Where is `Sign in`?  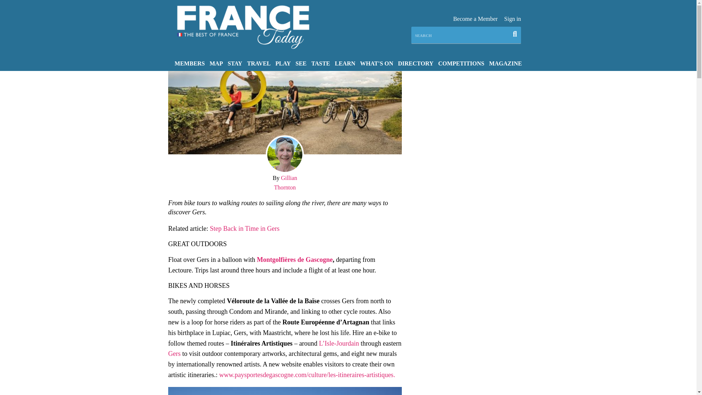
Sign in is located at coordinates (512, 19).